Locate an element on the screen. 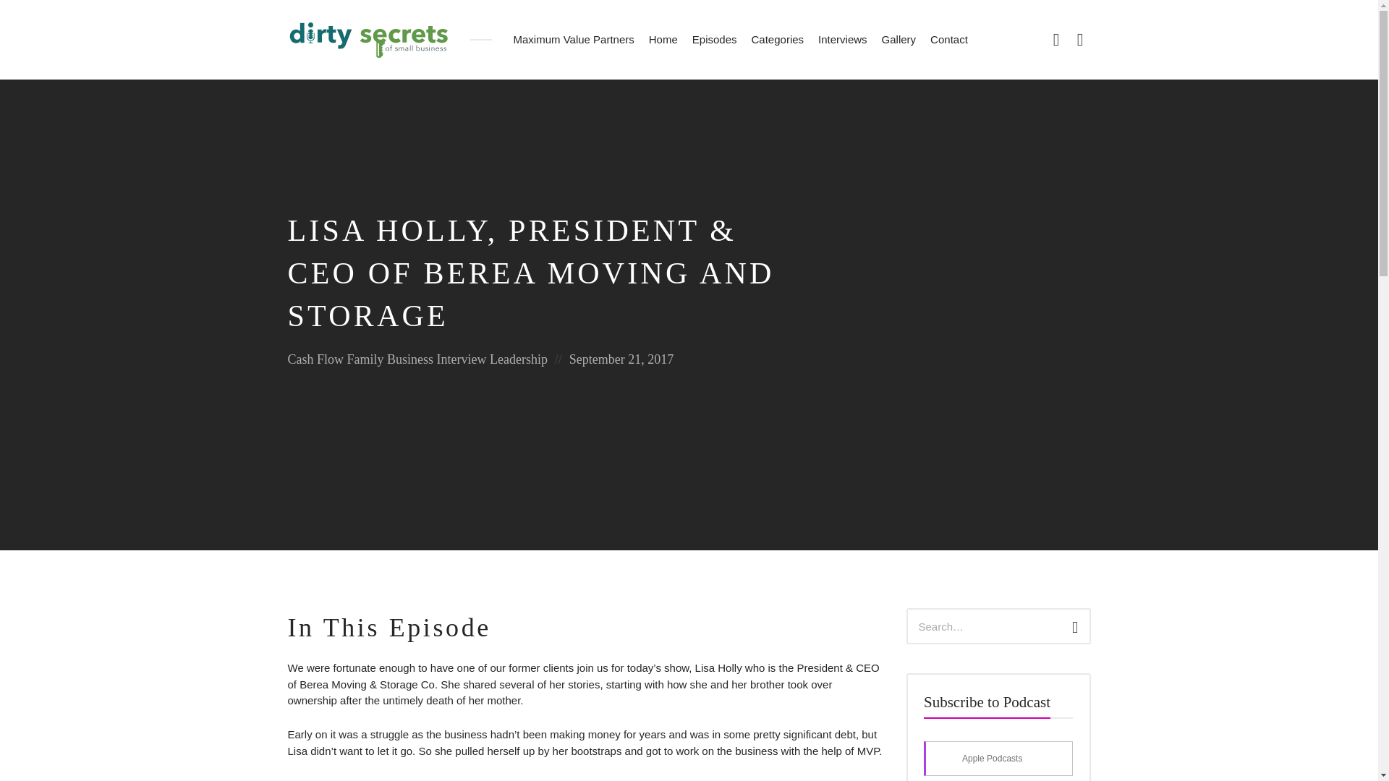  iTunes is located at coordinates (1079, 39).